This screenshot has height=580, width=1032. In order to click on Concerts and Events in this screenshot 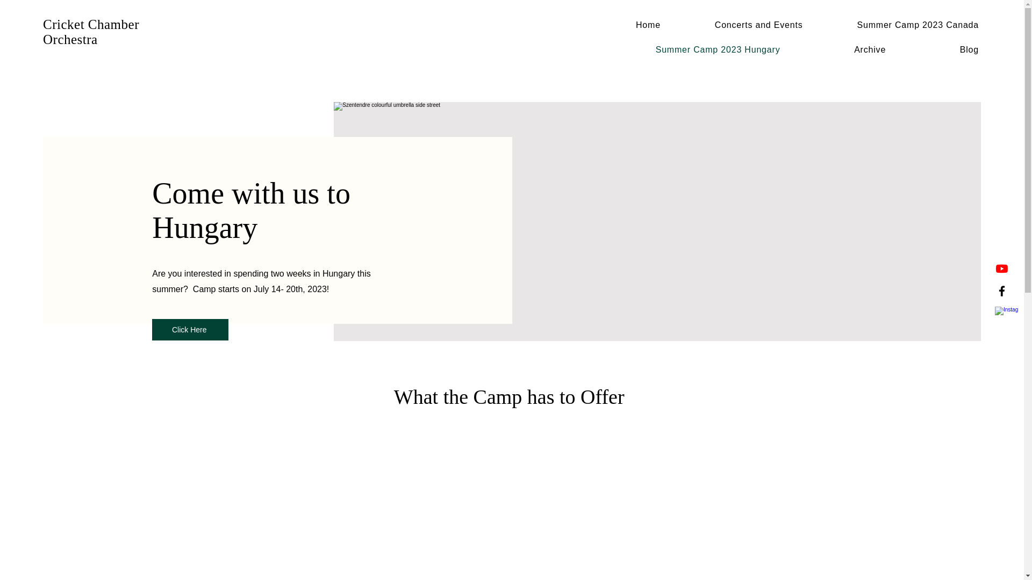, I will do `click(739, 25)`.